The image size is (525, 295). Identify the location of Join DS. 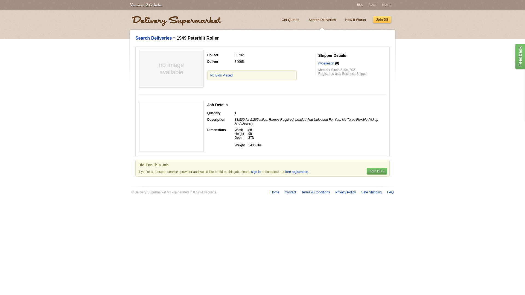
(382, 20).